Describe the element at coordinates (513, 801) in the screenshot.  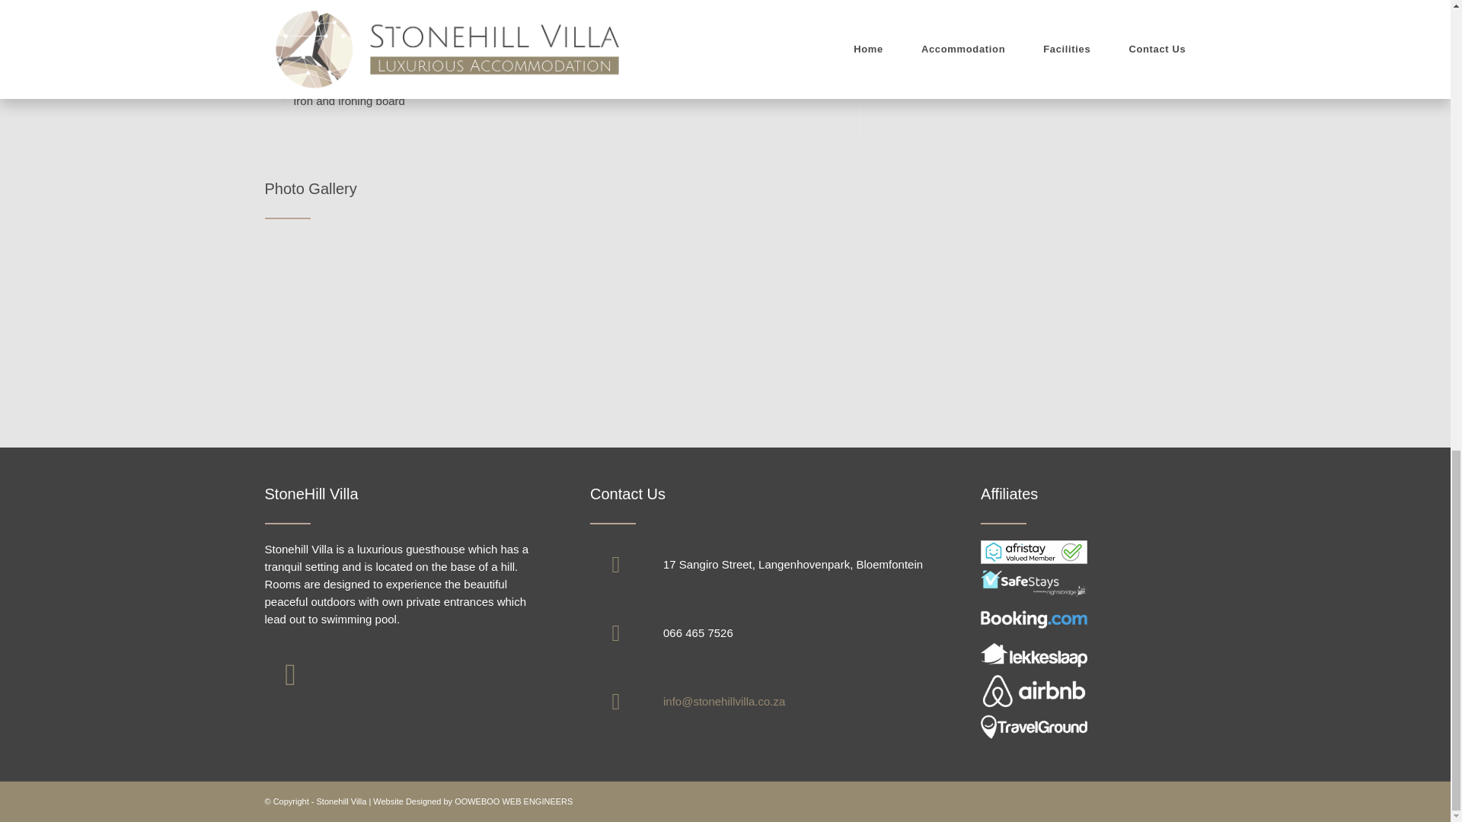
I see `OOWEBOO WEB ENGINEERS` at that location.